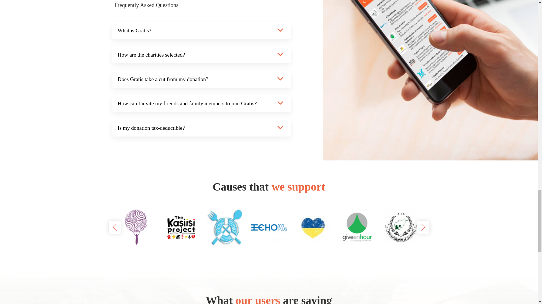 The height and width of the screenshot is (304, 542). I want to click on Does Gratis take a cut from my donation?, so click(202, 79).